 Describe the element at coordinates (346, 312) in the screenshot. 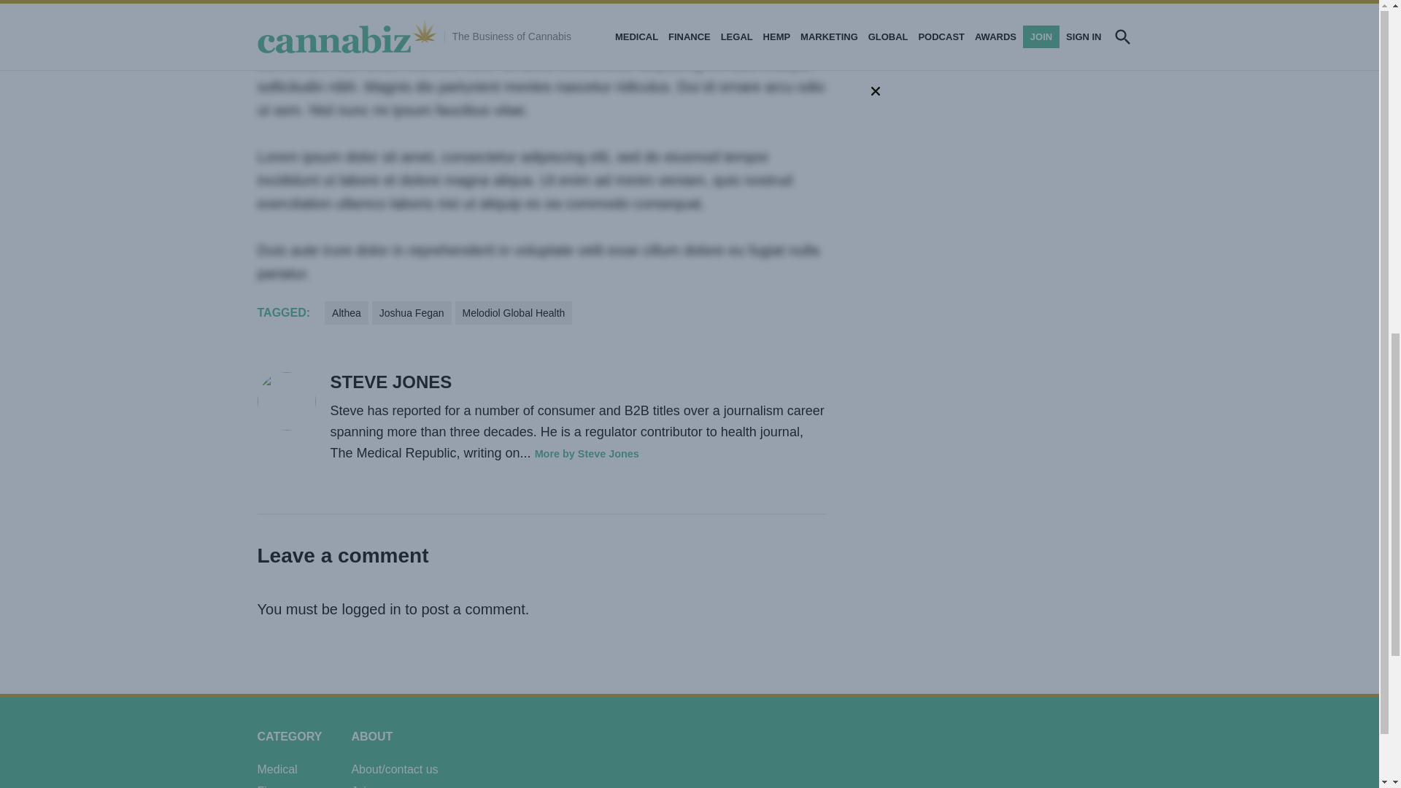

I see `Althea` at that location.